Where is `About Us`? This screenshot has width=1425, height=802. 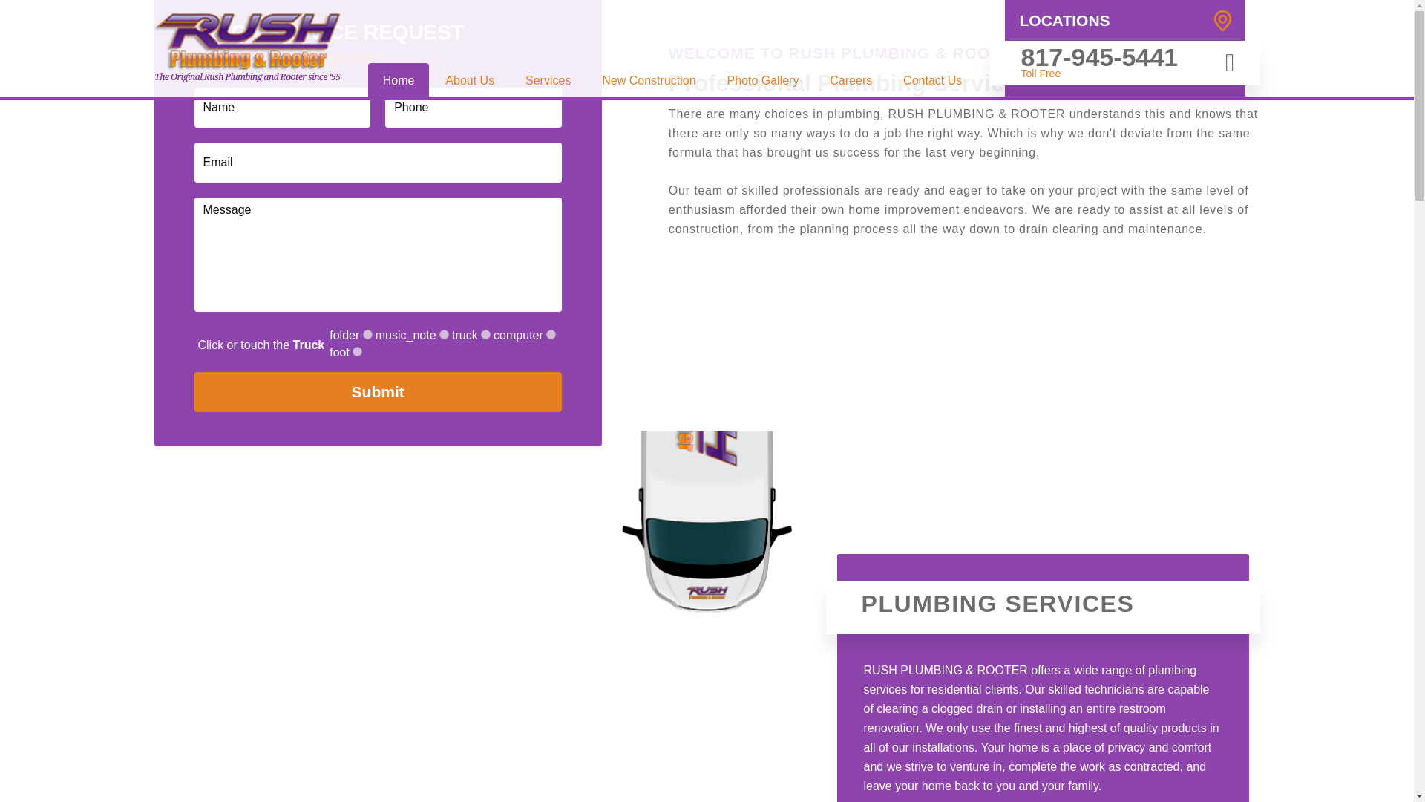
About Us is located at coordinates (469, 79).